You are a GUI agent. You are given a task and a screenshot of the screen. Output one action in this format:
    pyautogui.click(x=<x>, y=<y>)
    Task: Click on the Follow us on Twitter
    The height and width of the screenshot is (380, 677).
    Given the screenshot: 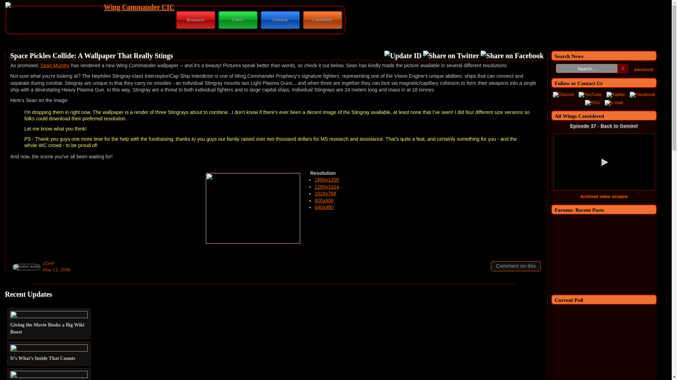 What is the action you would take?
    pyautogui.click(x=616, y=95)
    